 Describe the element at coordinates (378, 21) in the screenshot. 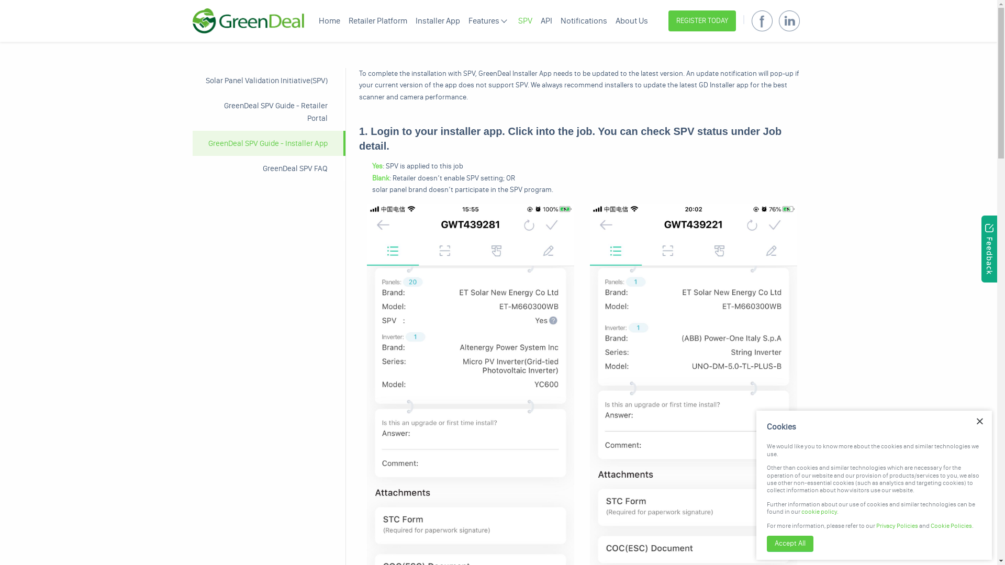

I see `Retailer Platform` at that location.